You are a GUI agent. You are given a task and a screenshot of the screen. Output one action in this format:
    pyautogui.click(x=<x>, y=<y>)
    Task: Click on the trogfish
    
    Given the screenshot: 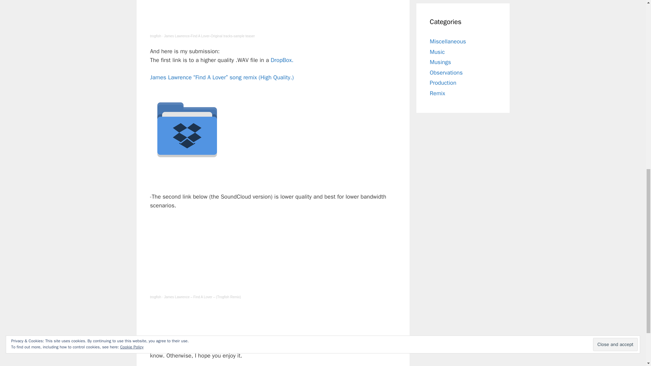 What is the action you would take?
    pyautogui.click(x=155, y=297)
    